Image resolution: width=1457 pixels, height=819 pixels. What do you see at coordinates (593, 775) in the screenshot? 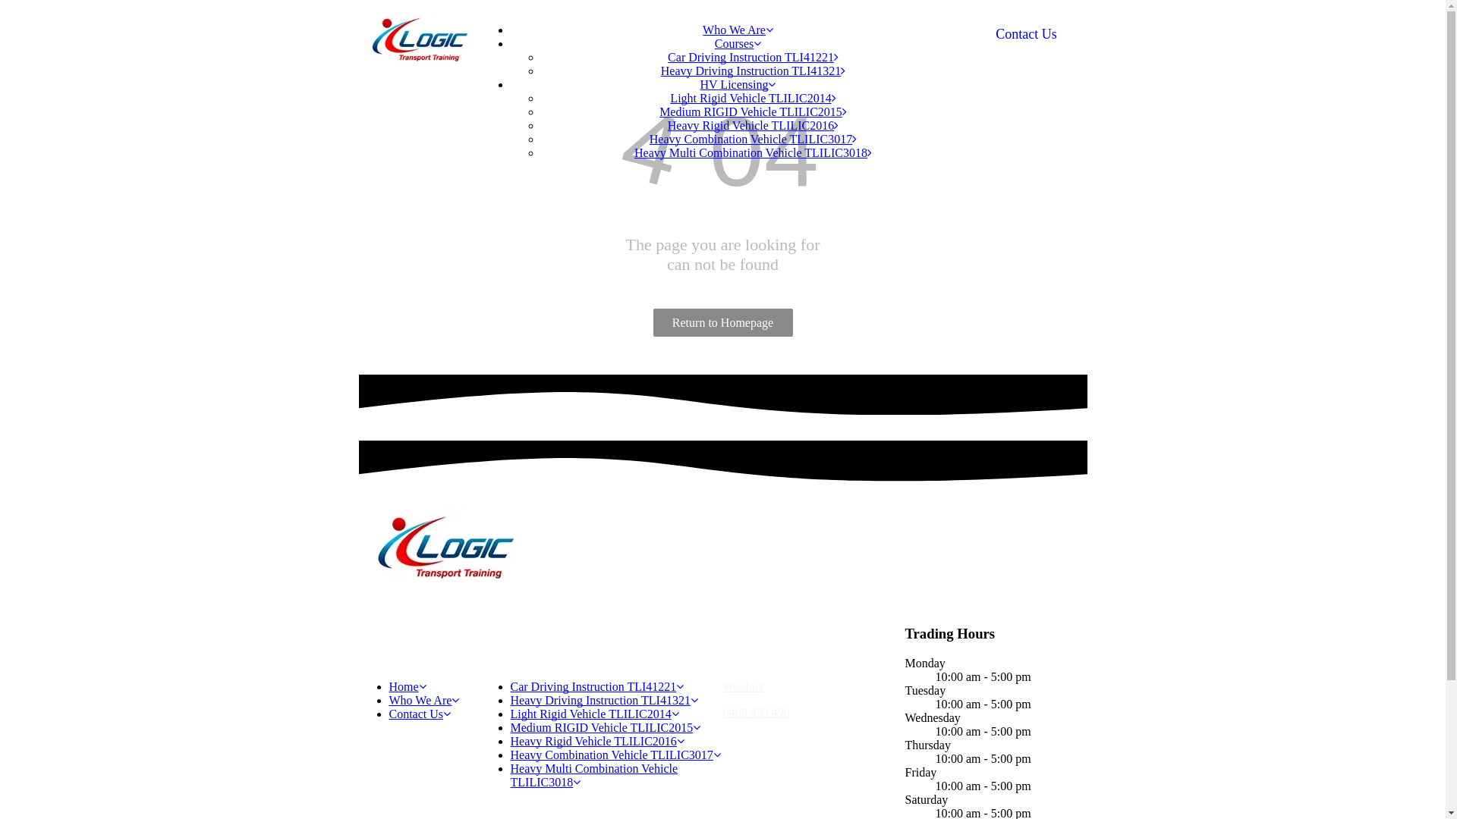
I see `Heavy Multi Combination Vehicle TLILIC3018` at bounding box center [593, 775].